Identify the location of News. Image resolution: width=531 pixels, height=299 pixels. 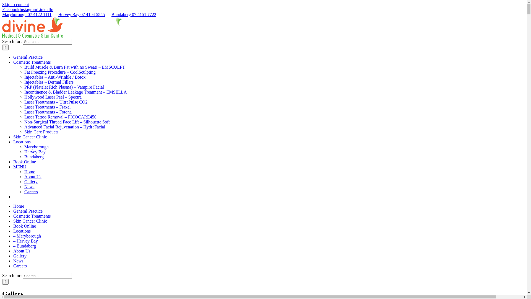
(18, 261).